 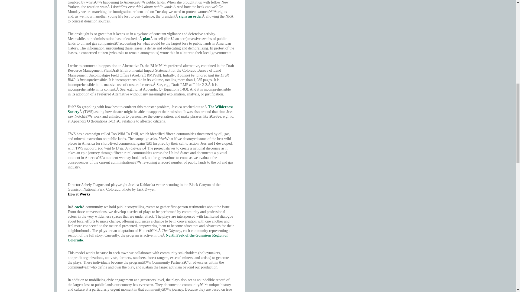 What do you see at coordinates (150, 109) in the screenshot?
I see `The Wilderness Society` at bounding box center [150, 109].